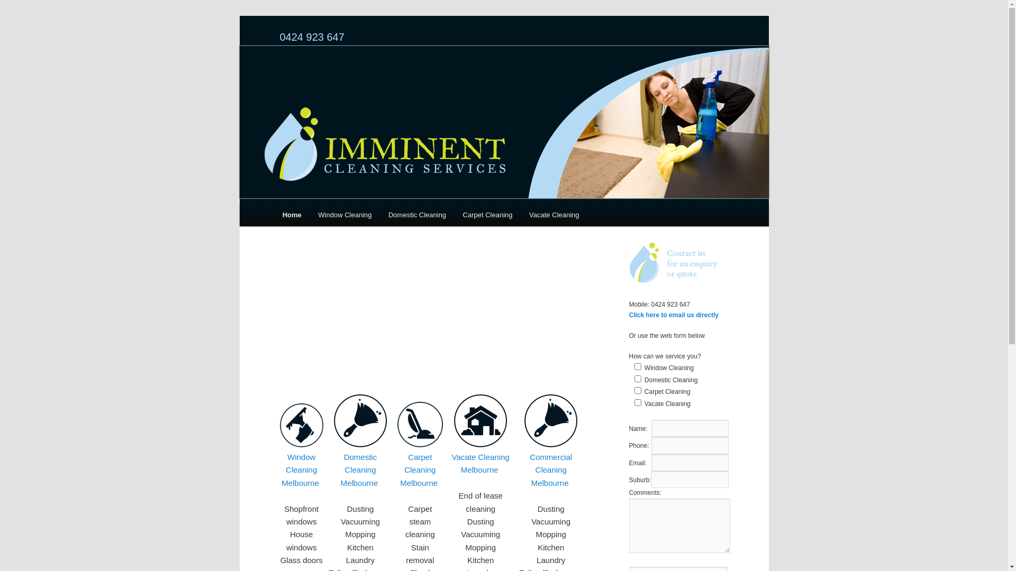 This screenshot has height=571, width=1016. Describe the element at coordinates (361, 463) in the screenshot. I see `Domestic Cleaning` at that location.